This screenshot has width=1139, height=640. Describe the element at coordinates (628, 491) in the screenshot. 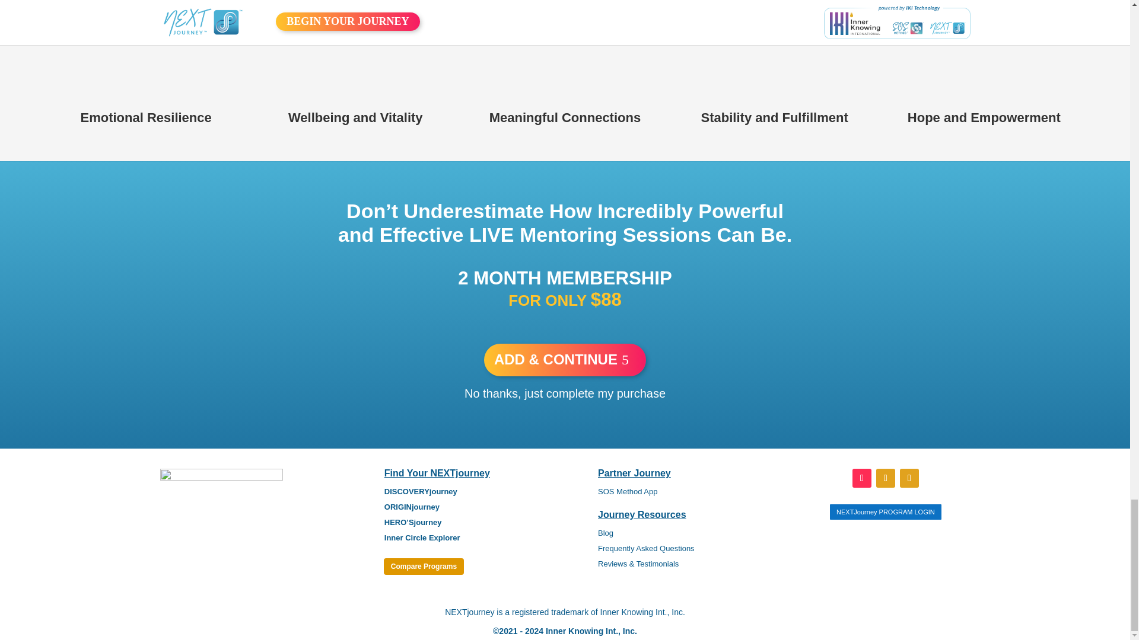

I see `SOS Method App` at that location.